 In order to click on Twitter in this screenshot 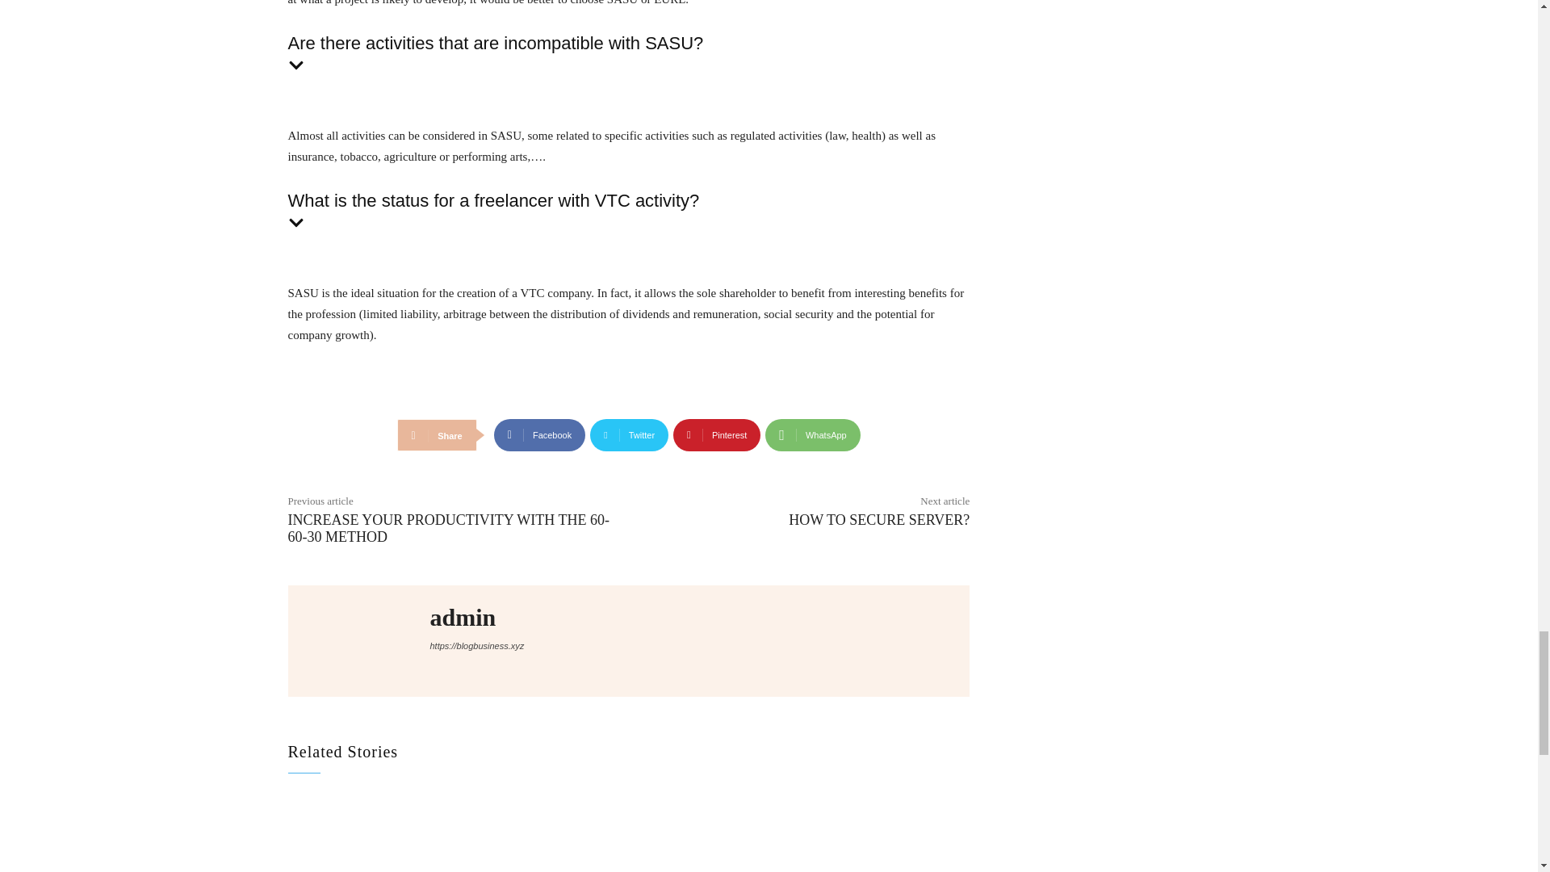, I will do `click(629, 435)`.